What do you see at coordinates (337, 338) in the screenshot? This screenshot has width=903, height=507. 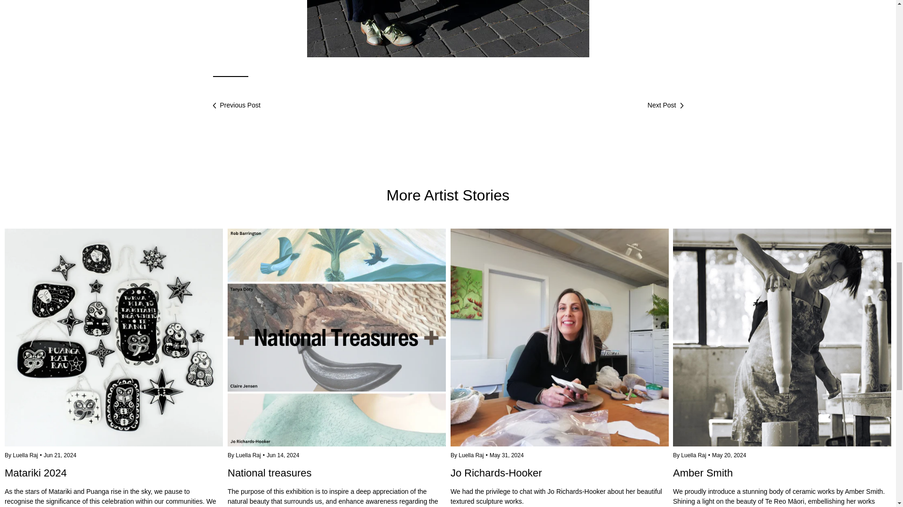 I see `National treasures` at bounding box center [337, 338].